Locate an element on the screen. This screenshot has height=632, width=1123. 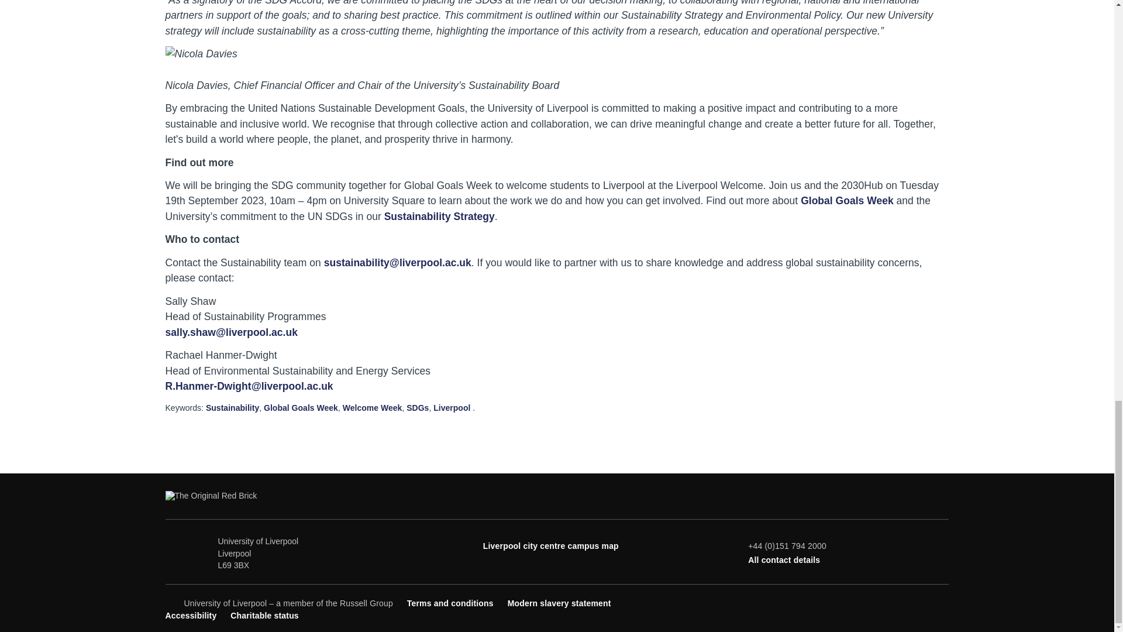
linkedin is located at coordinates (942, 602).